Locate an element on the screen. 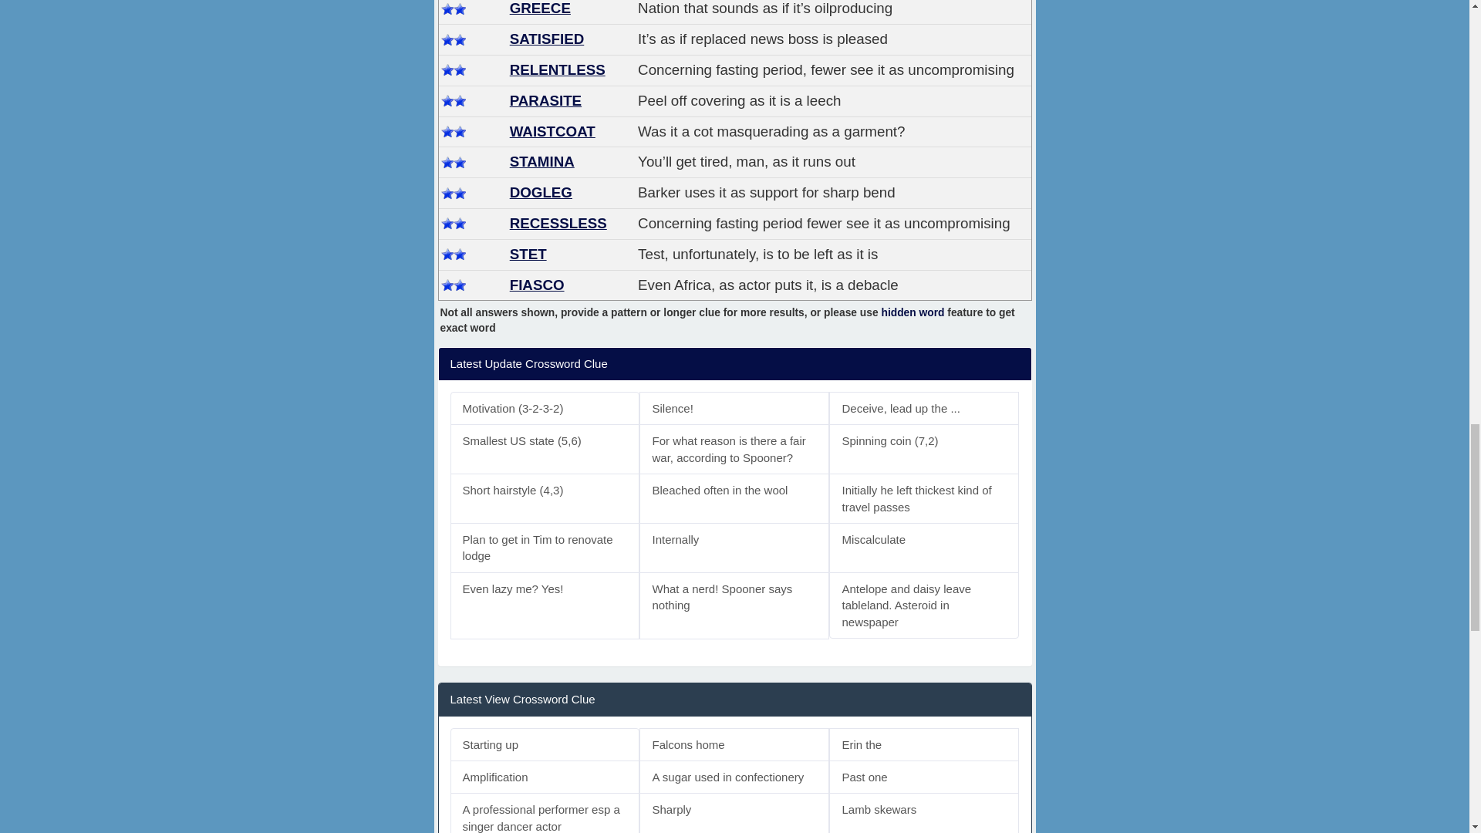 The width and height of the screenshot is (1481, 833). SATISFIED is located at coordinates (547, 39).